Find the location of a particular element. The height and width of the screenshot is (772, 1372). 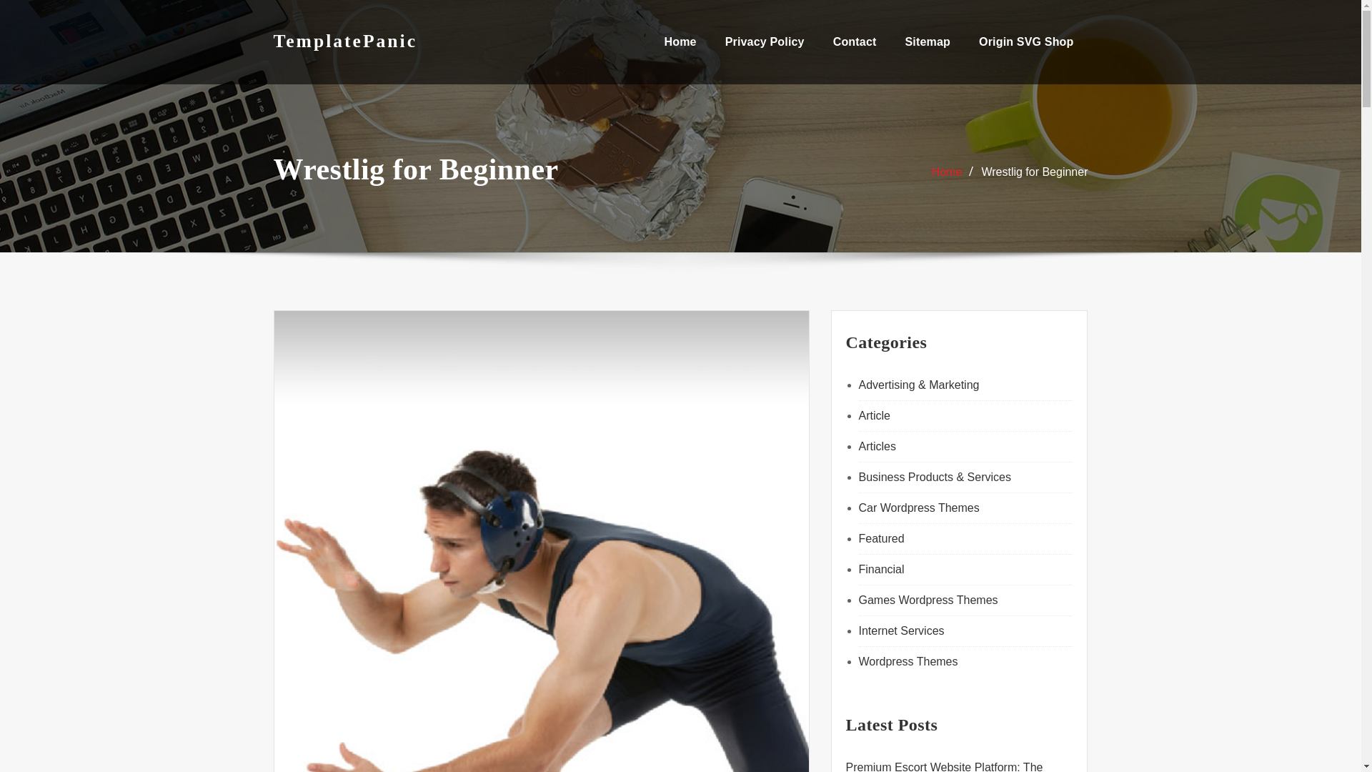

Wordpress Themes is located at coordinates (908, 661).